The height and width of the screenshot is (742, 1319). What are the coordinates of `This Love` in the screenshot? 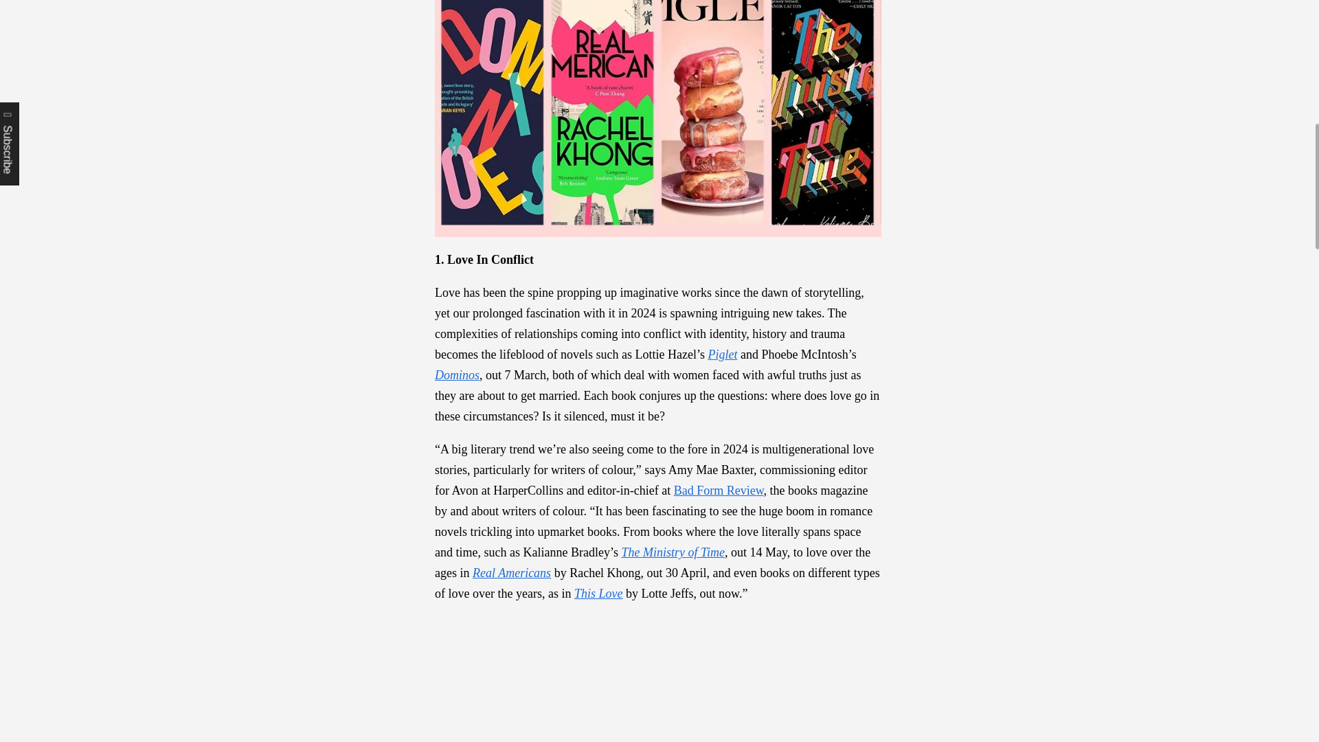 It's located at (598, 594).